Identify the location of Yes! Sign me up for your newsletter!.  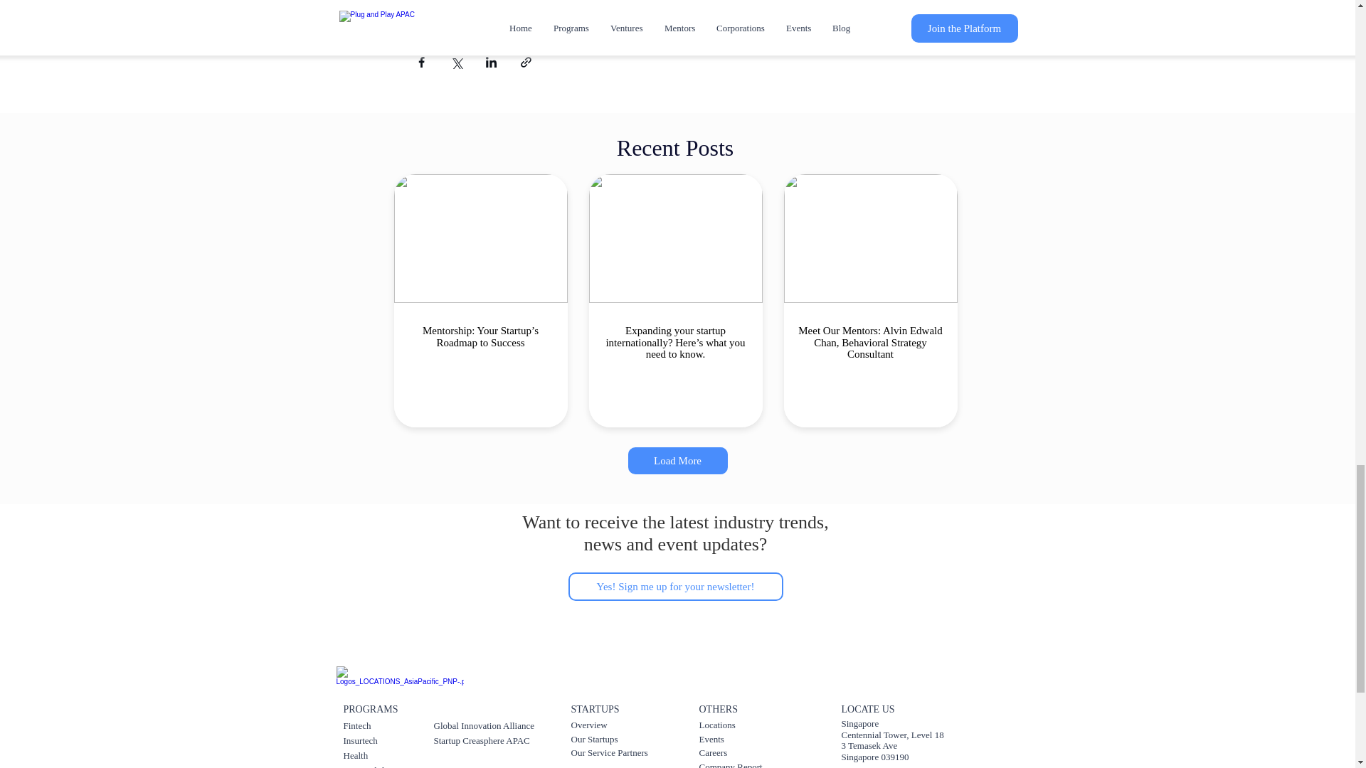
(675, 586).